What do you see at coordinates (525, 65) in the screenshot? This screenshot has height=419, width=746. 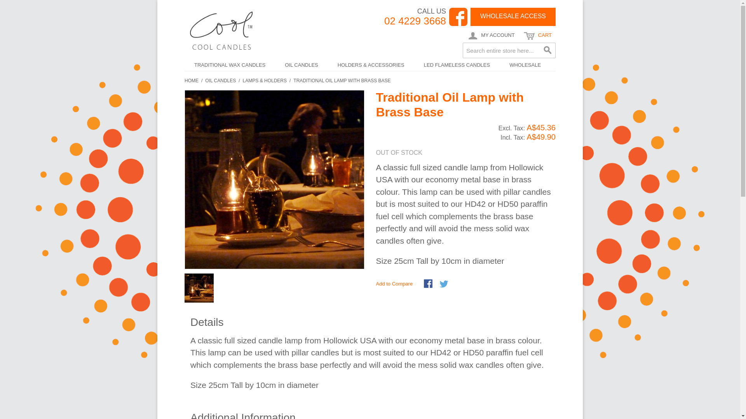 I see `WHOLESALE` at bounding box center [525, 65].